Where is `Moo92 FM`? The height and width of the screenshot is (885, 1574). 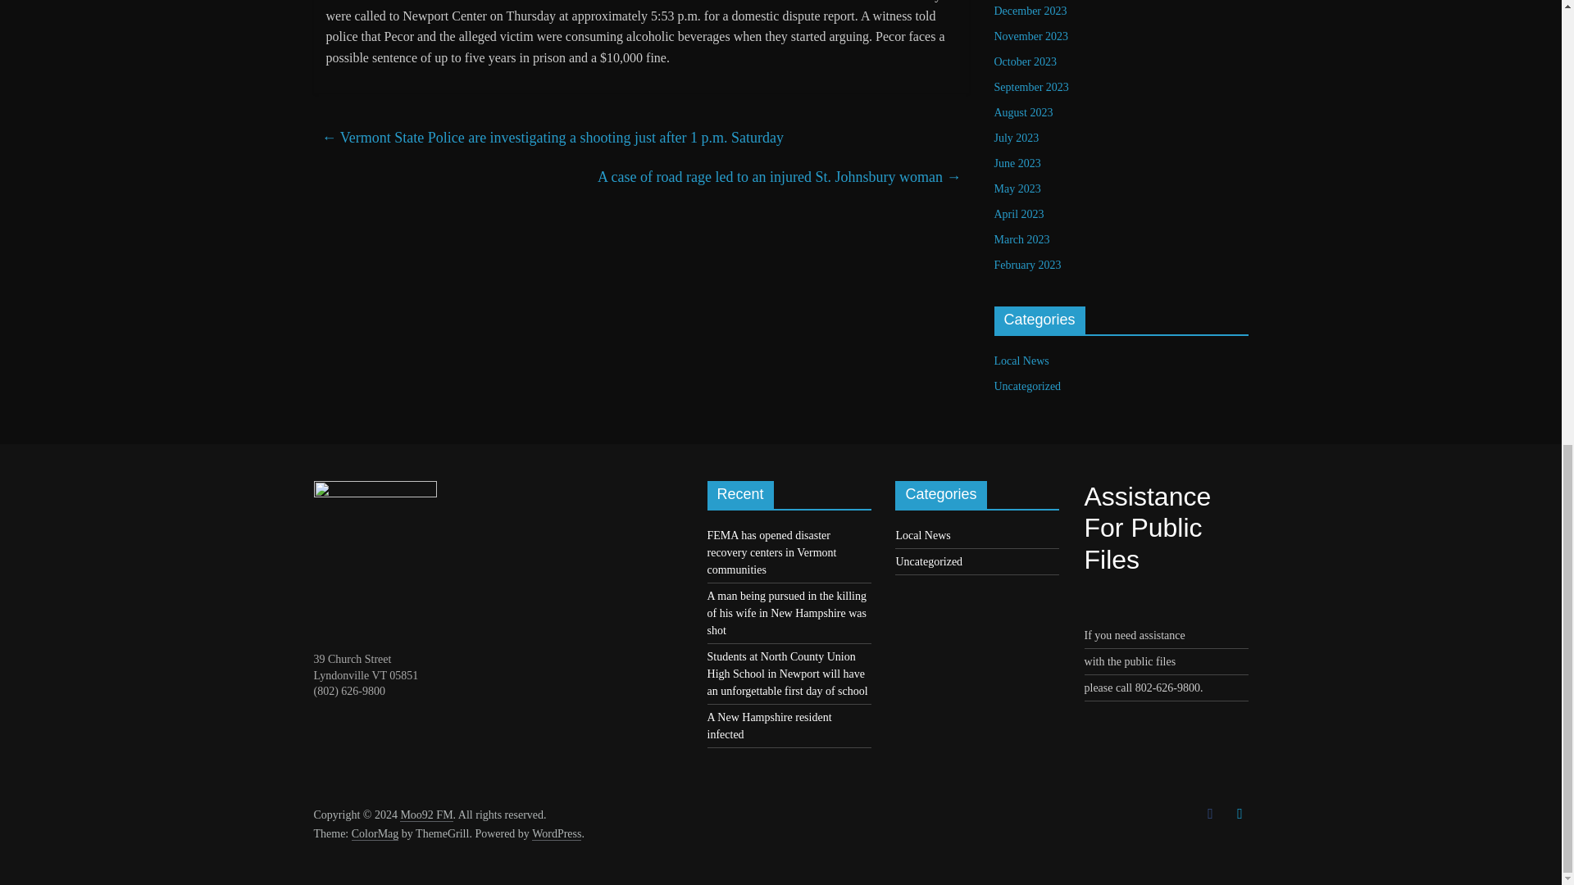
Moo92 FM is located at coordinates (426, 815).